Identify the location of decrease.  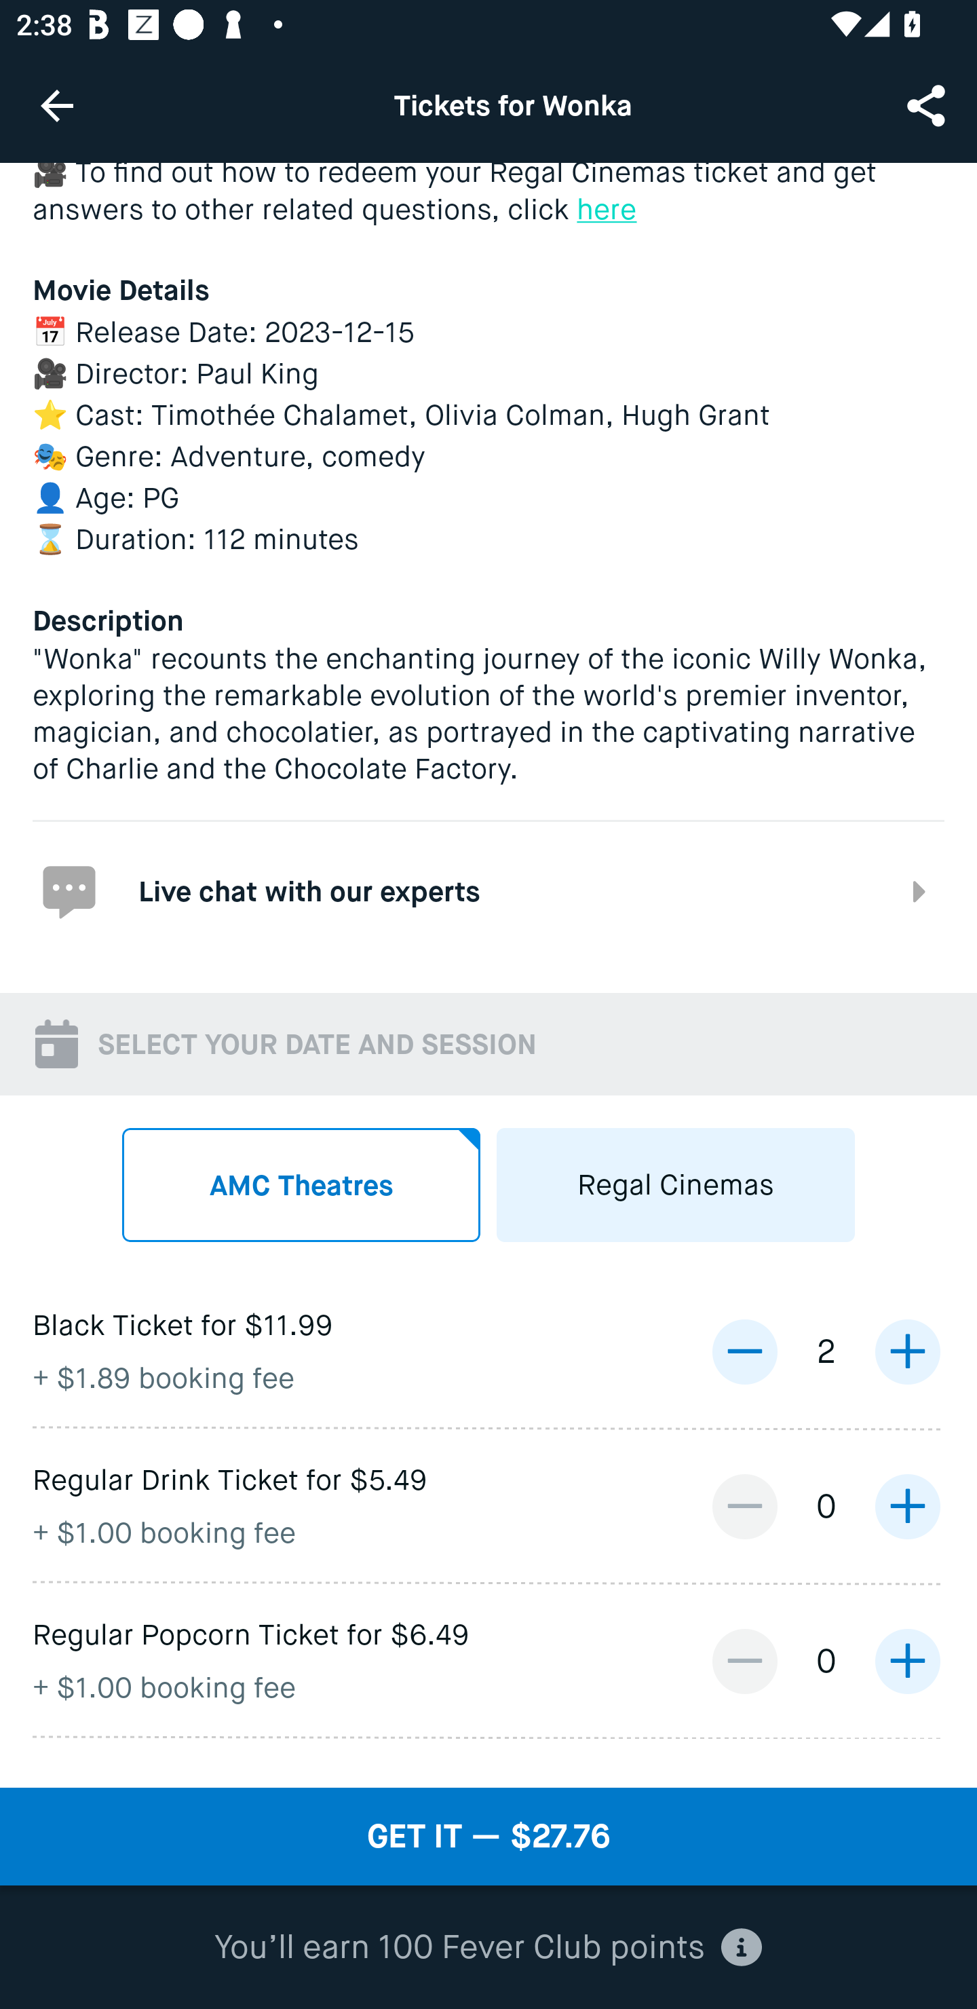
(744, 1507).